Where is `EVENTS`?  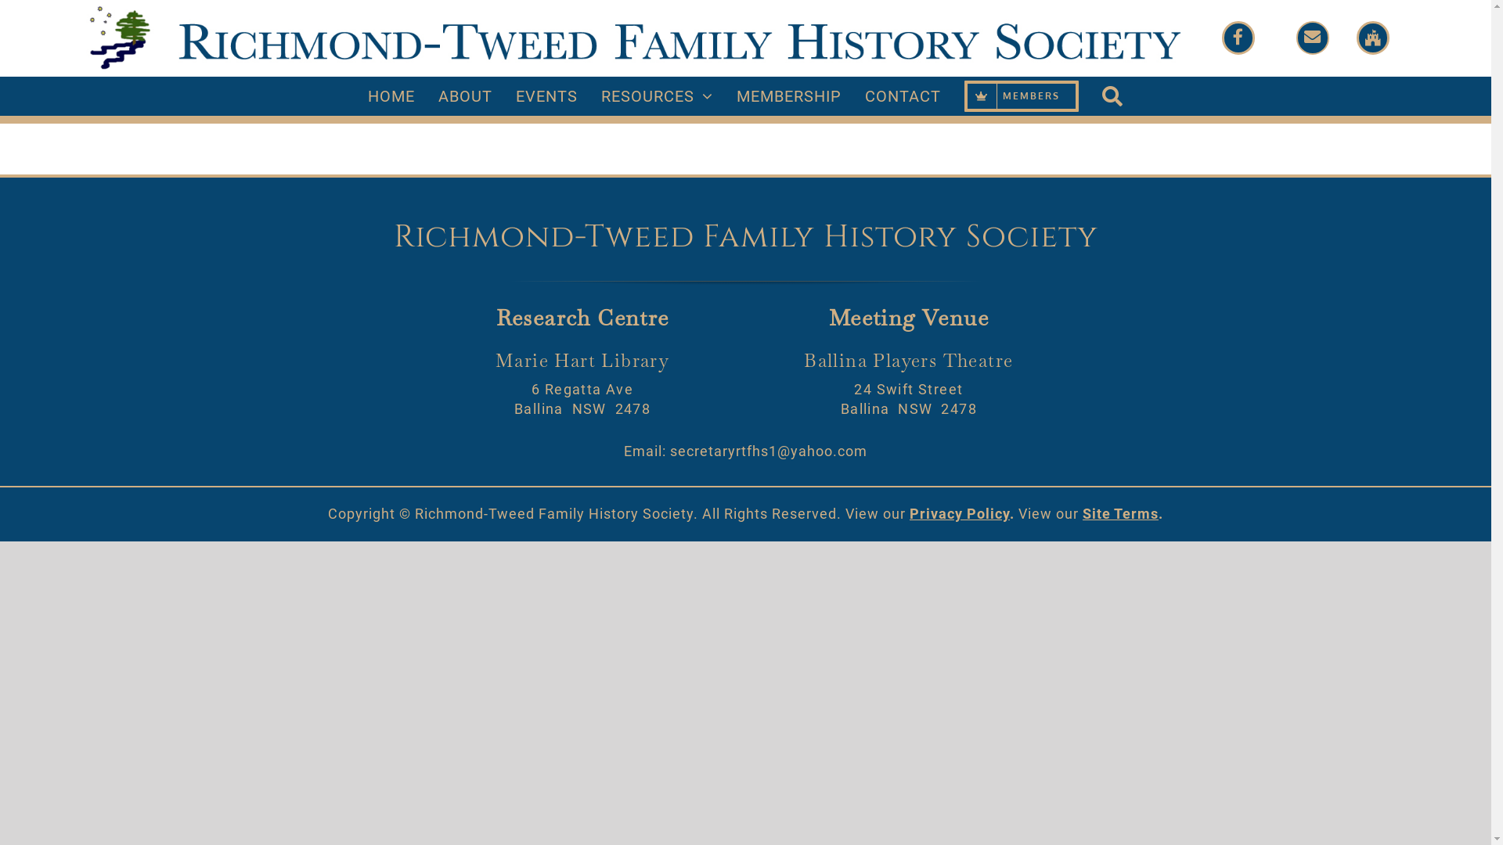 EVENTS is located at coordinates (546, 96).